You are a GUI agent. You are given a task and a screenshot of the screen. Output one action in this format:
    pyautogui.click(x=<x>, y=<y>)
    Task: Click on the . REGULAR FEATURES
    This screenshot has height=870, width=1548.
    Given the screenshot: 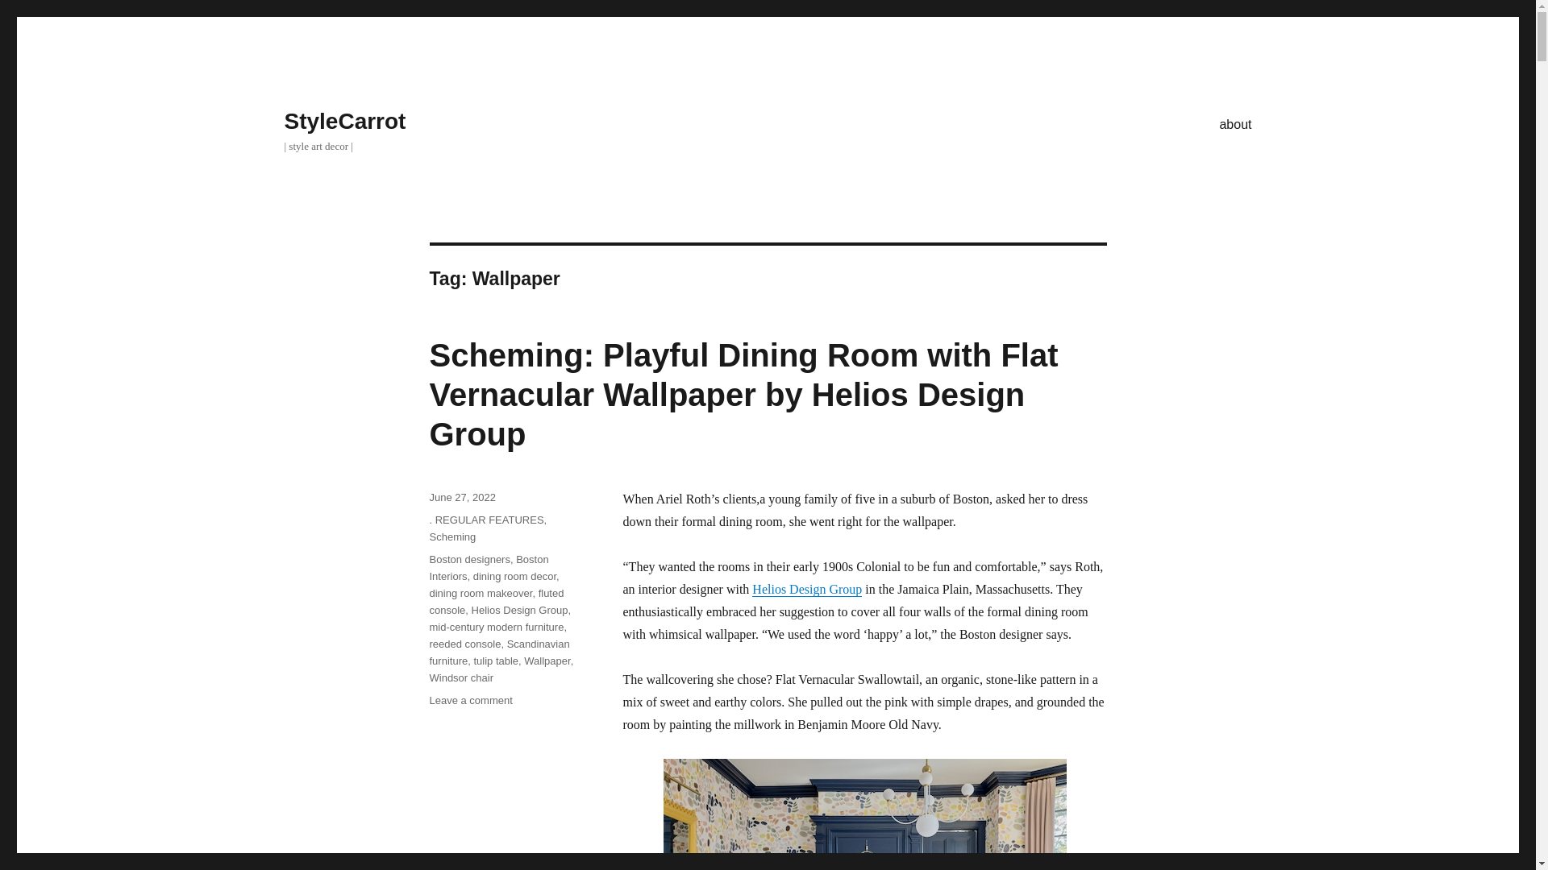 What is the action you would take?
    pyautogui.click(x=485, y=520)
    